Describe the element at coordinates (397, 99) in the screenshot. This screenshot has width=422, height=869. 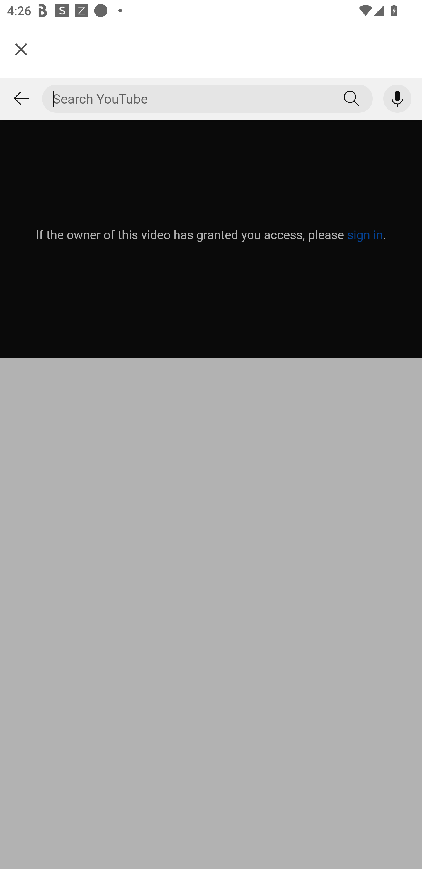
I see `Search with your voice` at that location.